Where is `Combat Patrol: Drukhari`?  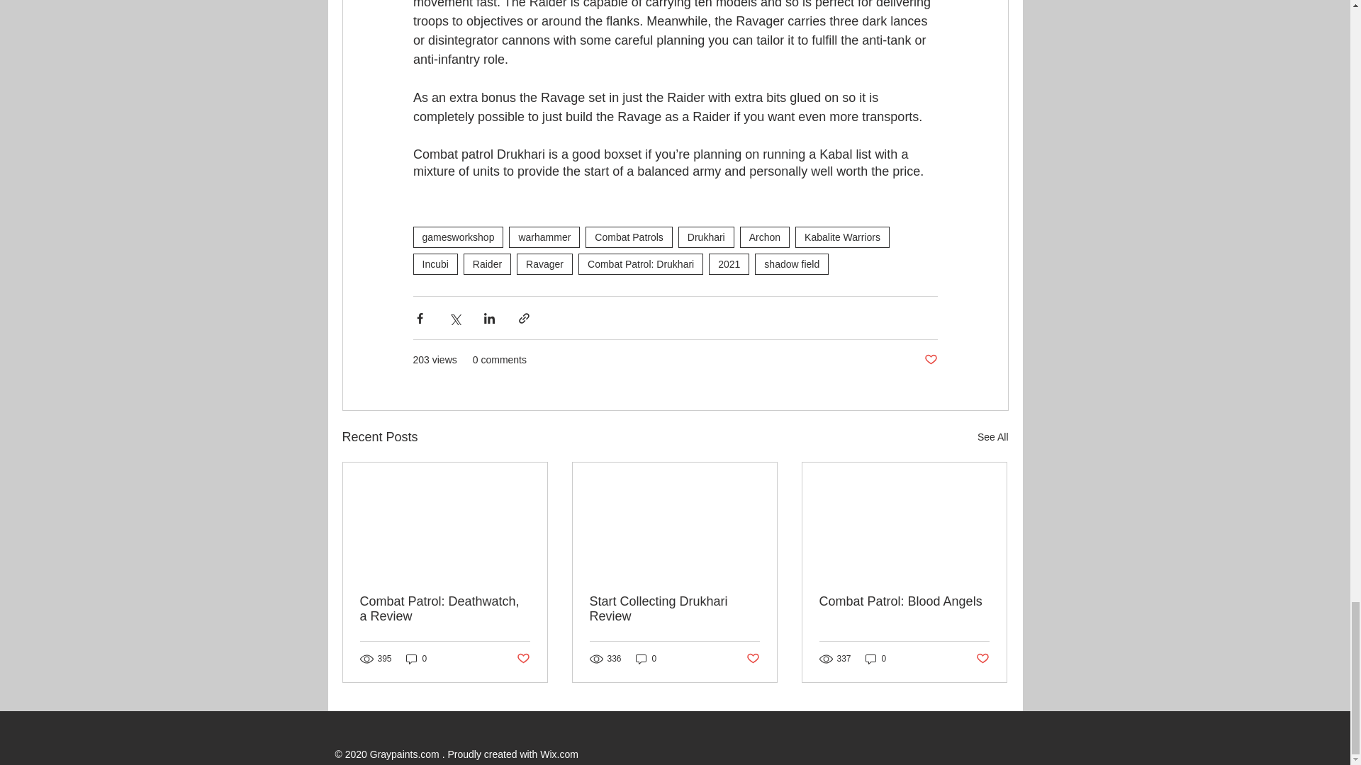
Combat Patrol: Drukhari is located at coordinates (641, 263).